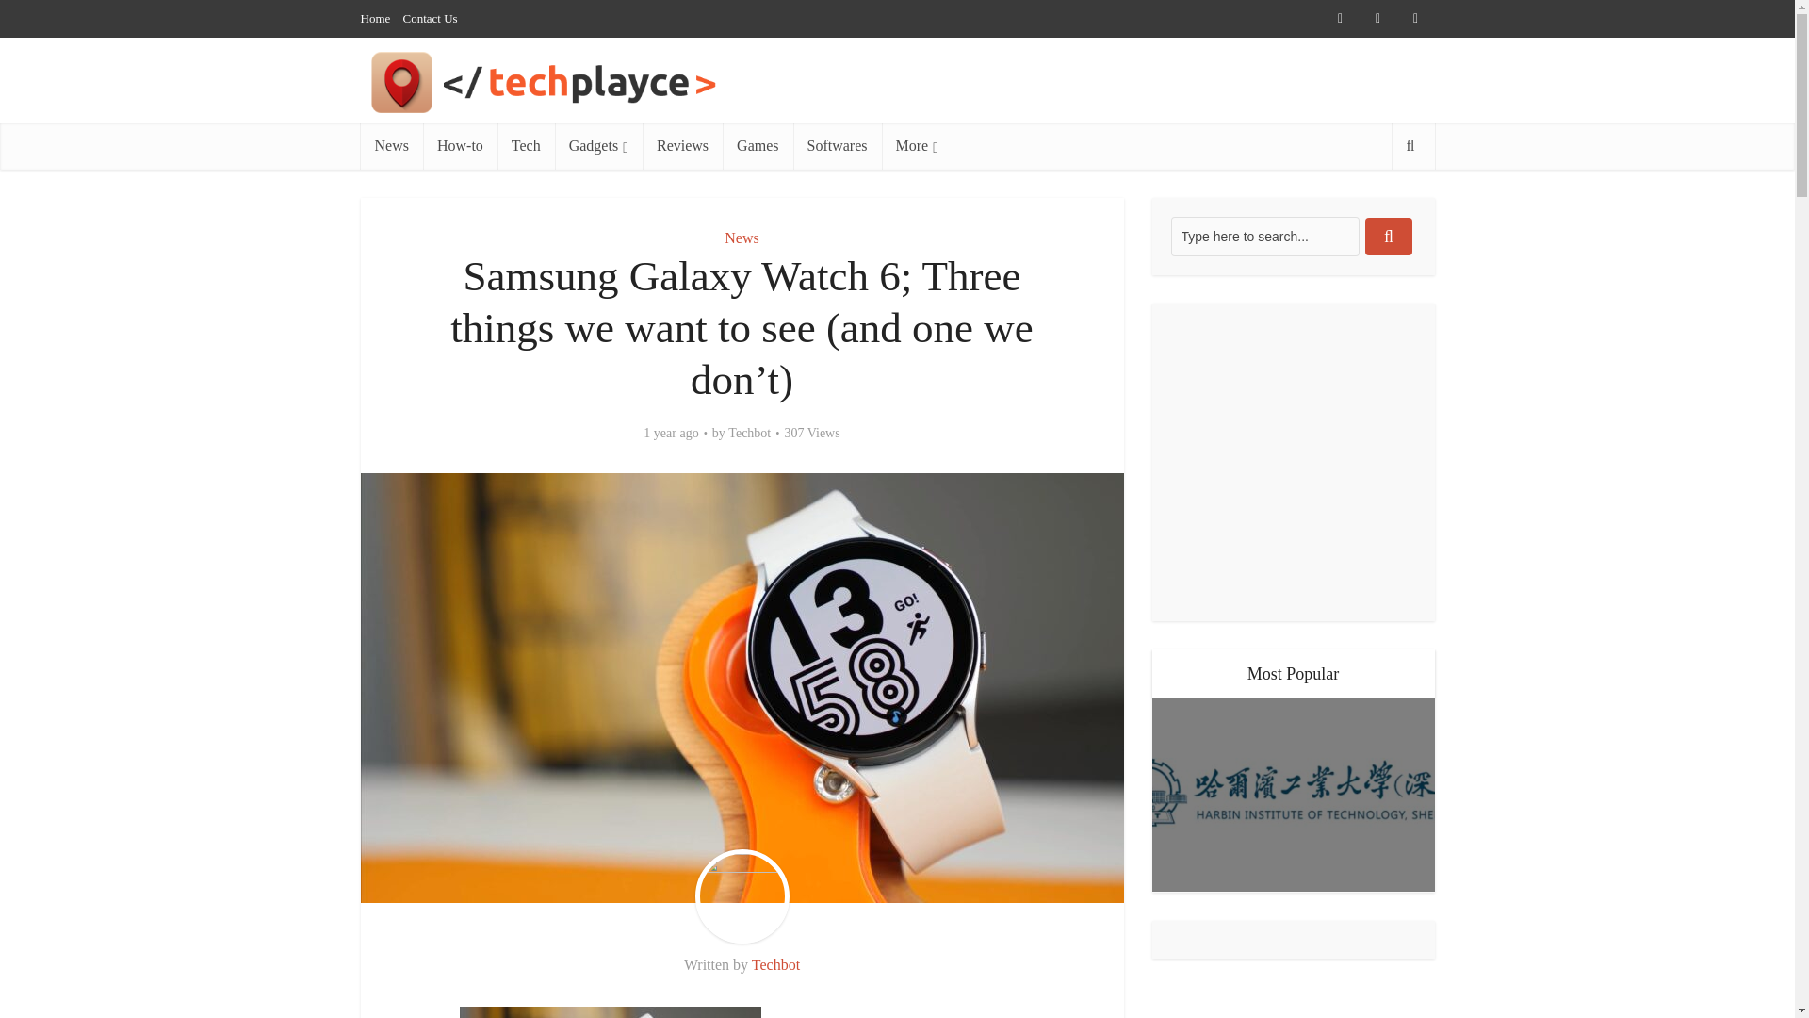  What do you see at coordinates (1264, 237) in the screenshot?
I see `Type here to search...` at bounding box center [1264, 237].